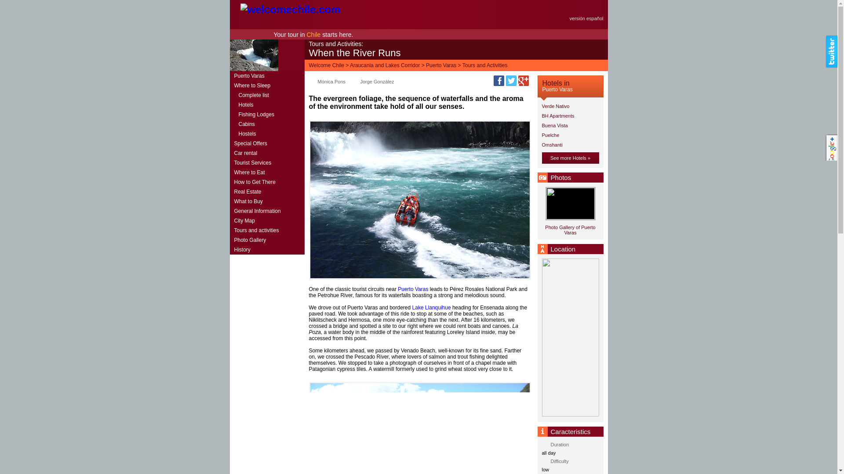 Image resolution: width=844 pixels, height=474 pixels. I want to click on Welcome Chile, so click(326, 65).